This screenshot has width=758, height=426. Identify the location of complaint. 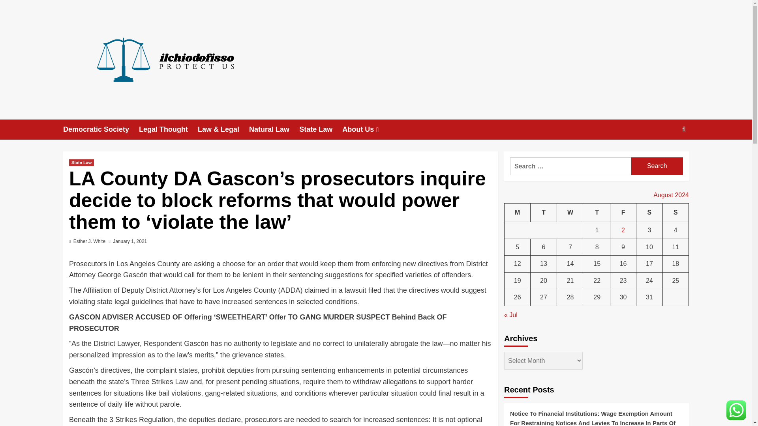
(161, 370).